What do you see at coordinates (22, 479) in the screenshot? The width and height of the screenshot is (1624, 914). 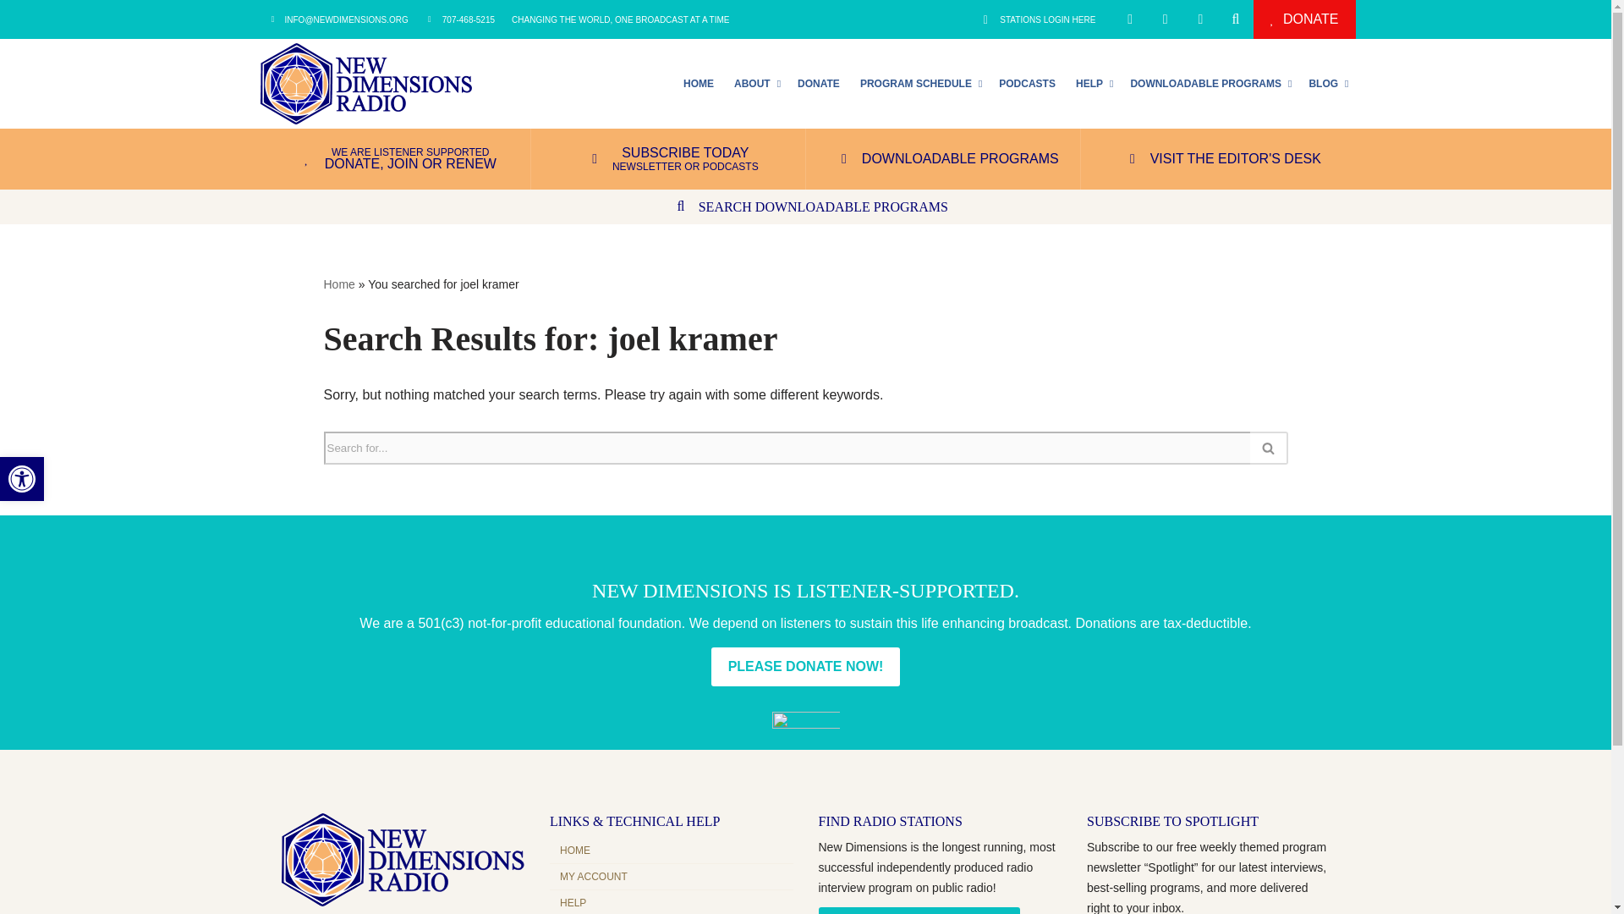 I see `Accessibility Tools` at bounding box center [22, 479].